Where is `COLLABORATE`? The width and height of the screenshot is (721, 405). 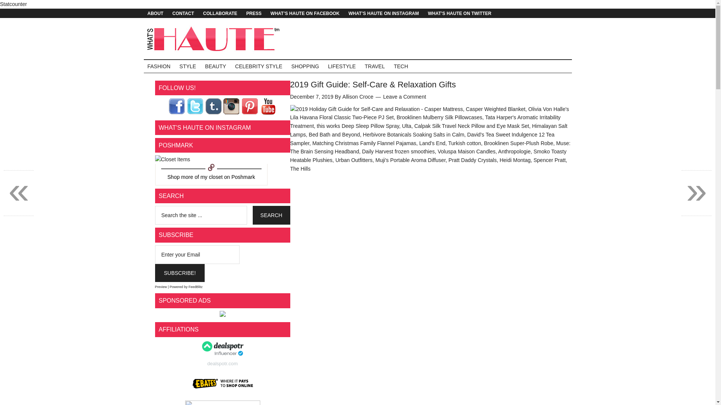 COLLABORATE is located at coordinates (220, 13).